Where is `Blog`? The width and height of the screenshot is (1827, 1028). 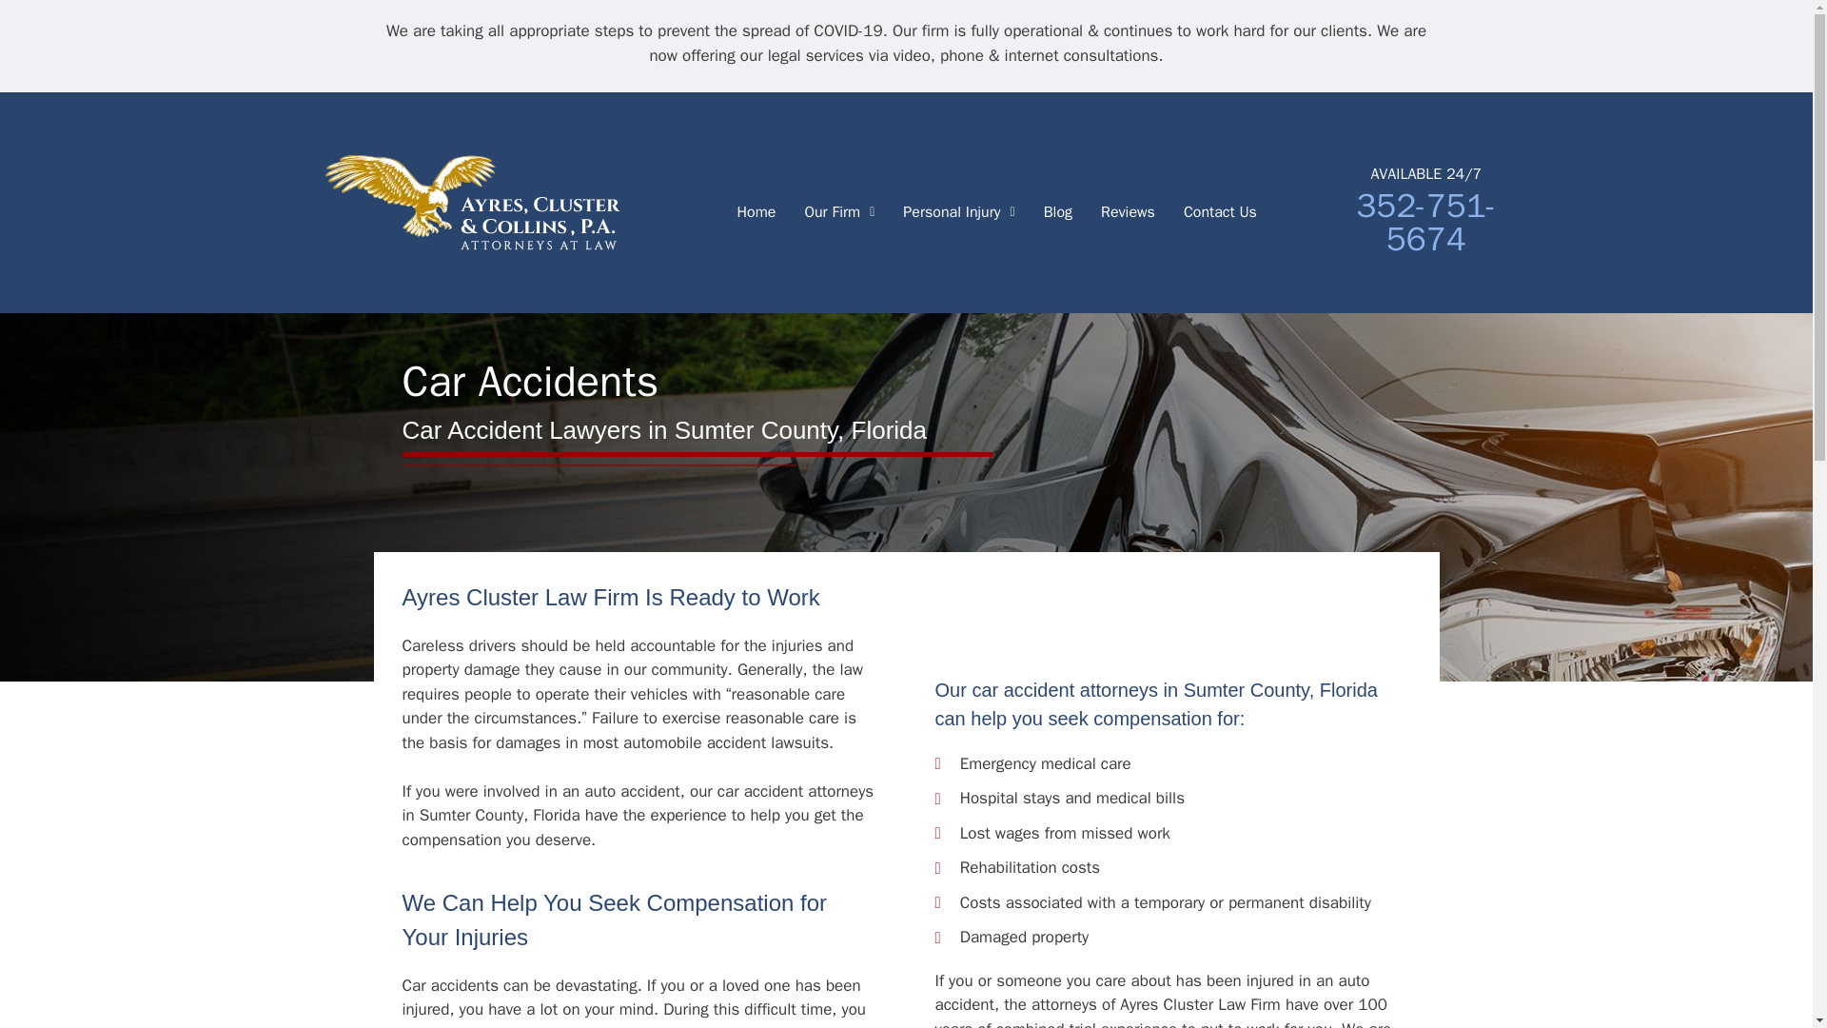
Blog is located at coordinates (1058, 211).